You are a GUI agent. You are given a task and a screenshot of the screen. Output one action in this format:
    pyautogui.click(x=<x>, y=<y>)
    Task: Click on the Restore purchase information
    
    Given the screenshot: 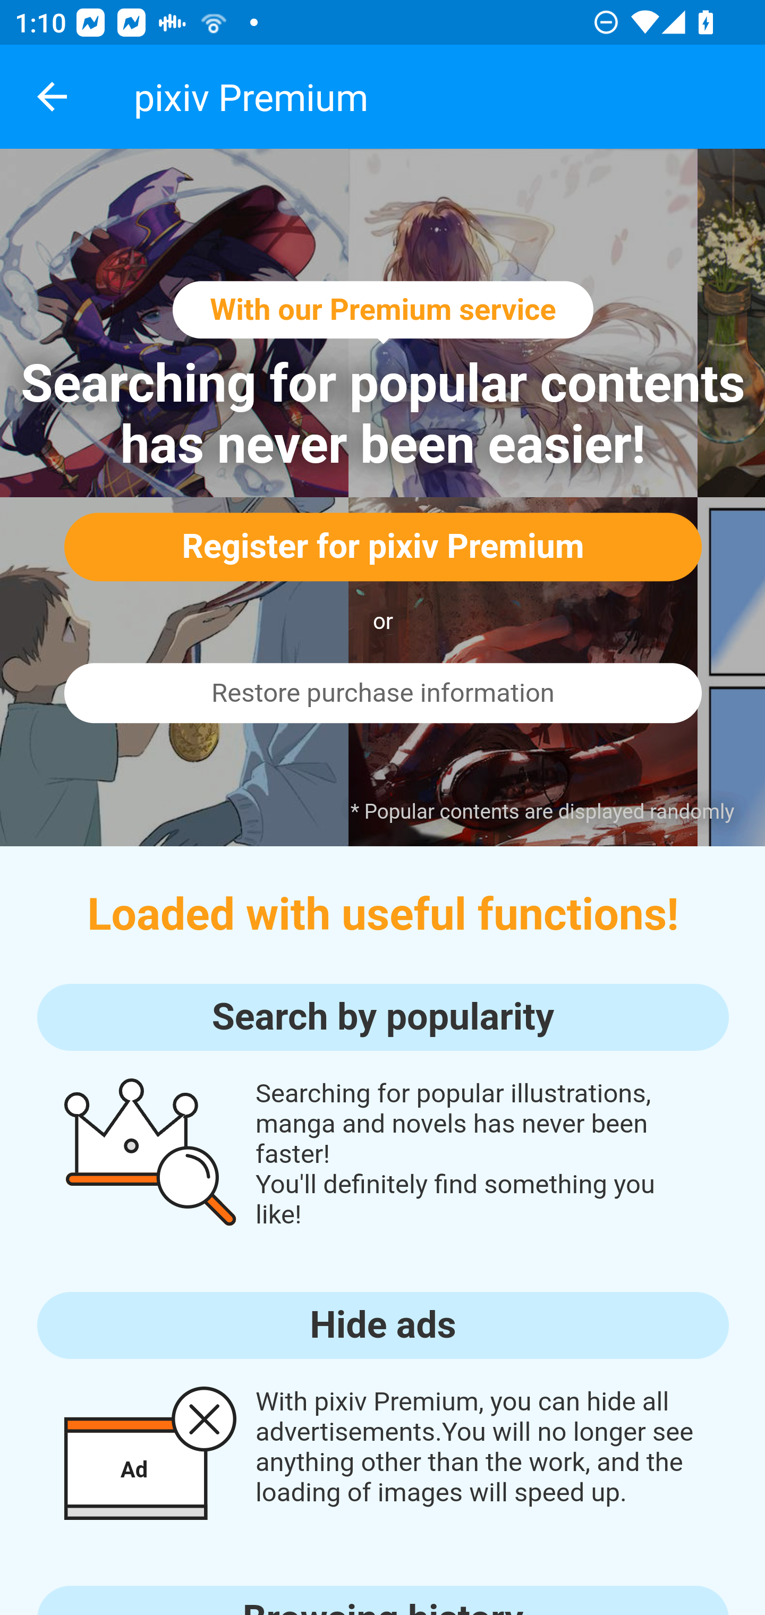 What is the action you would take?
    pyautogui.click(x=383, y=693)
    